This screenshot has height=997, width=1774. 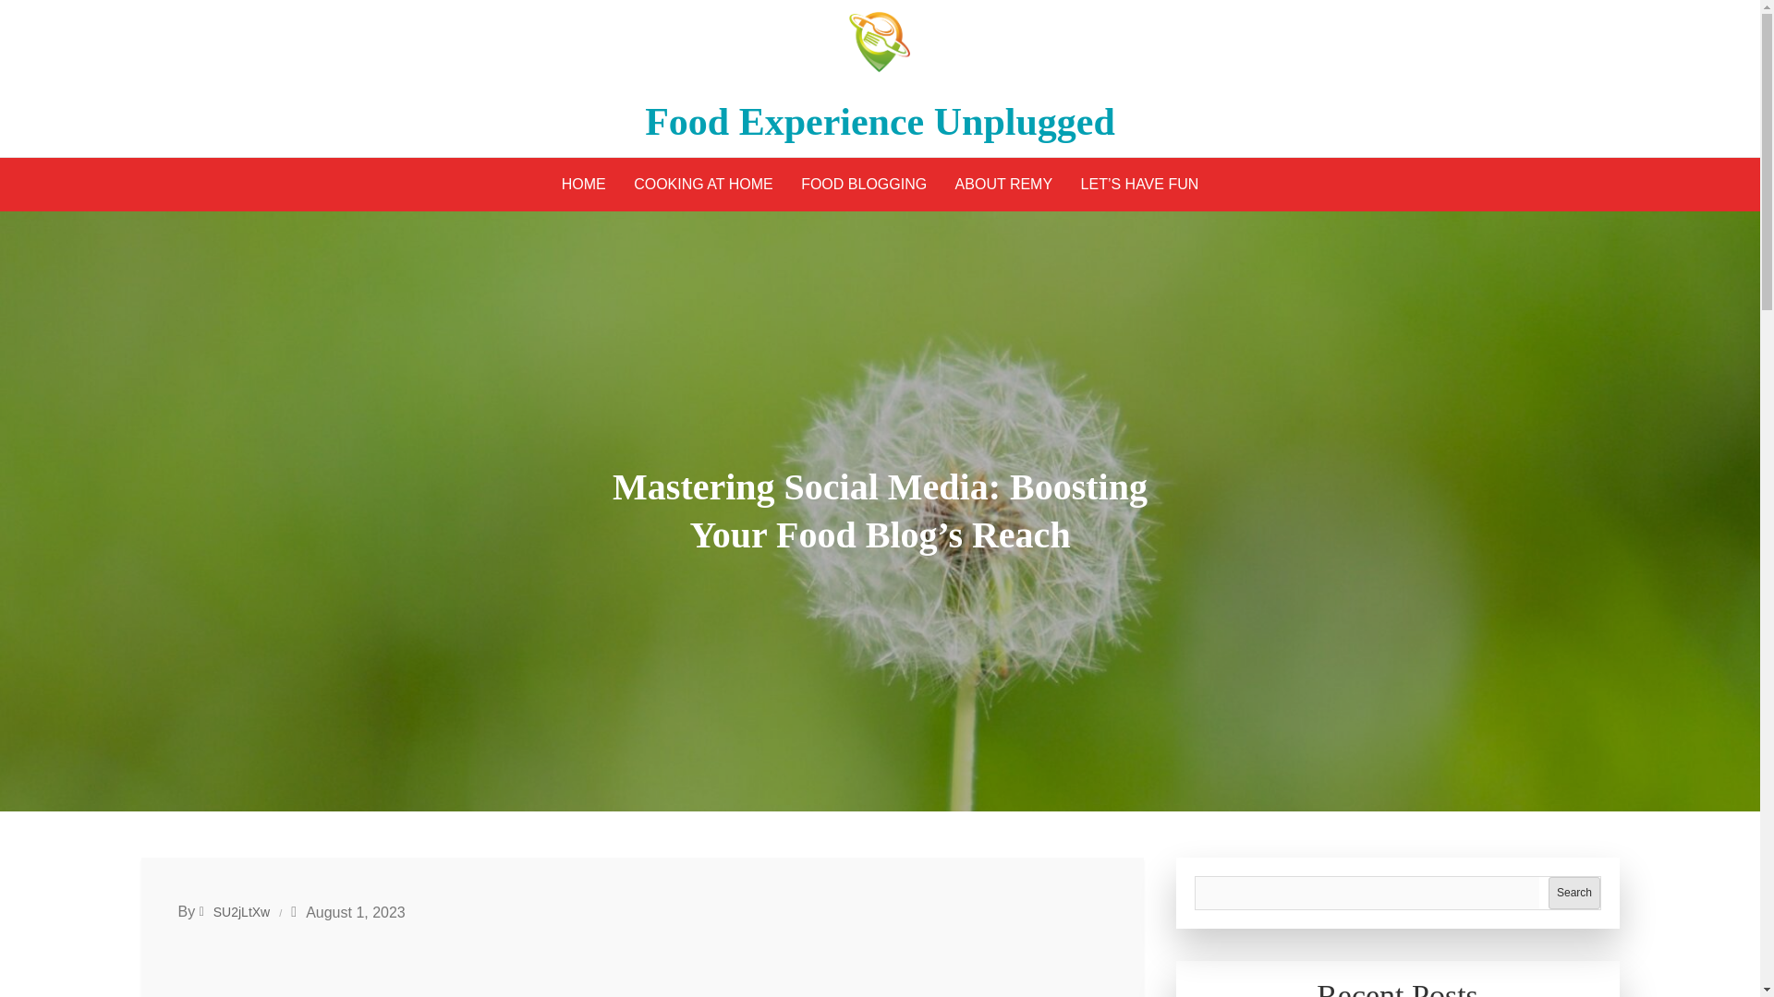 What do you see at coordinates (235, 911) in the screenshot?
I see `SU2jLtXw` at bounding box center [235, 911].